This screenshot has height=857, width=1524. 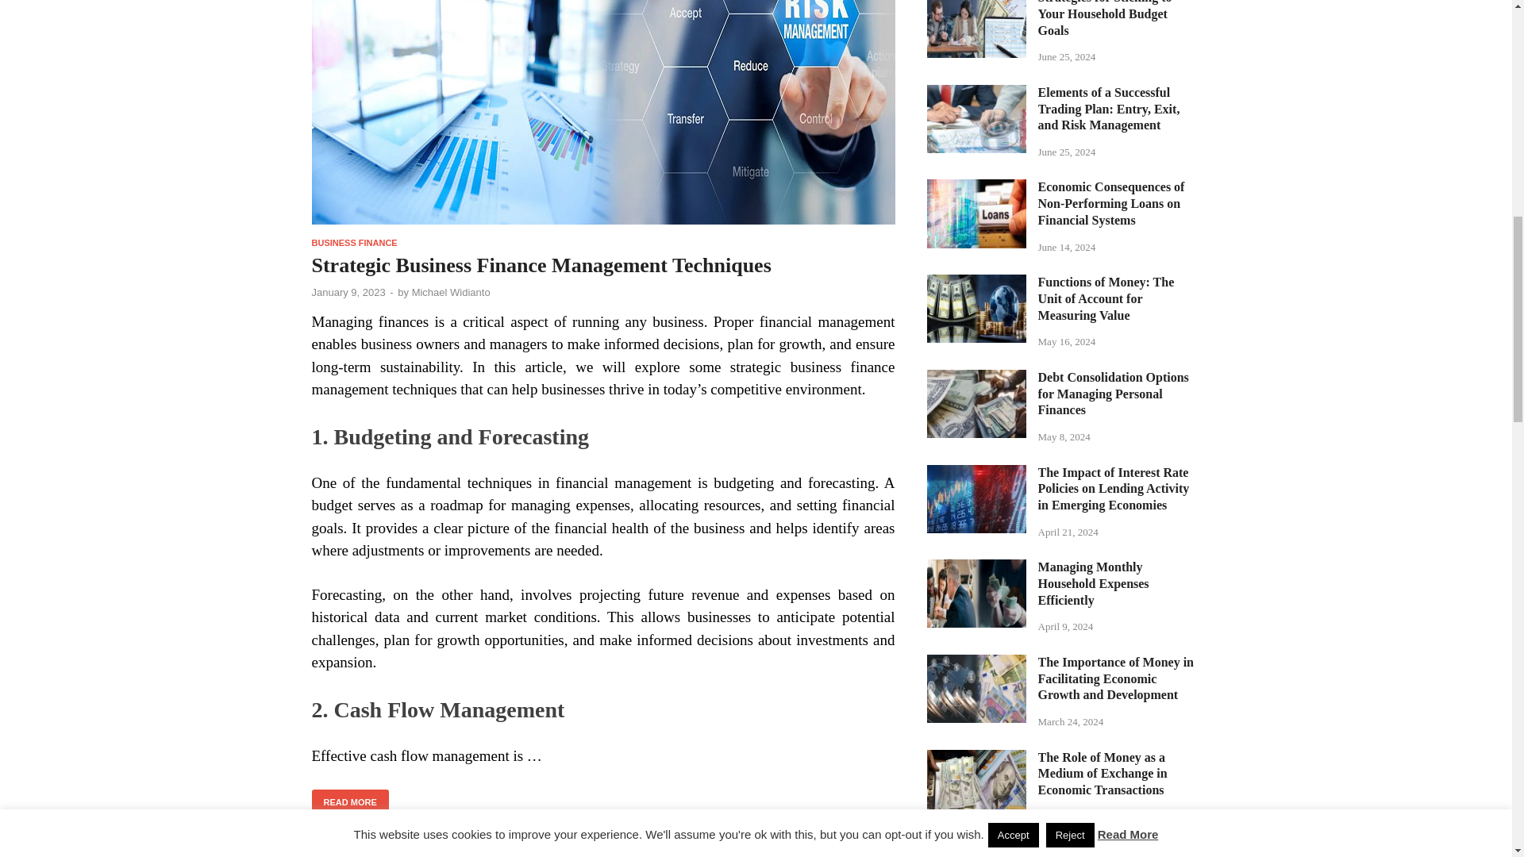 I want to click on Strategies for Sticking to Your Household Budget Goals, so click(x=976, y=2).